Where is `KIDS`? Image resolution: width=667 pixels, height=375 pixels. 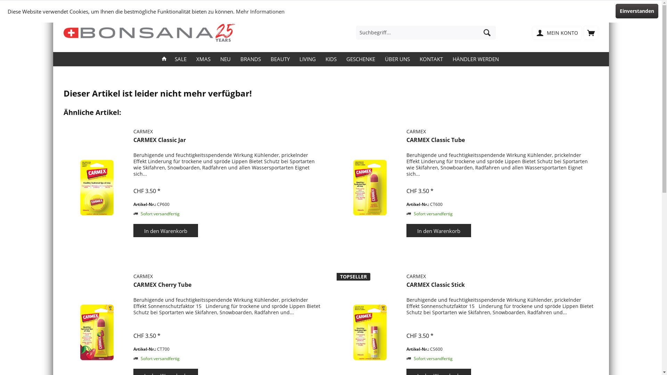 KIDS is located at coordinates (331, 59).